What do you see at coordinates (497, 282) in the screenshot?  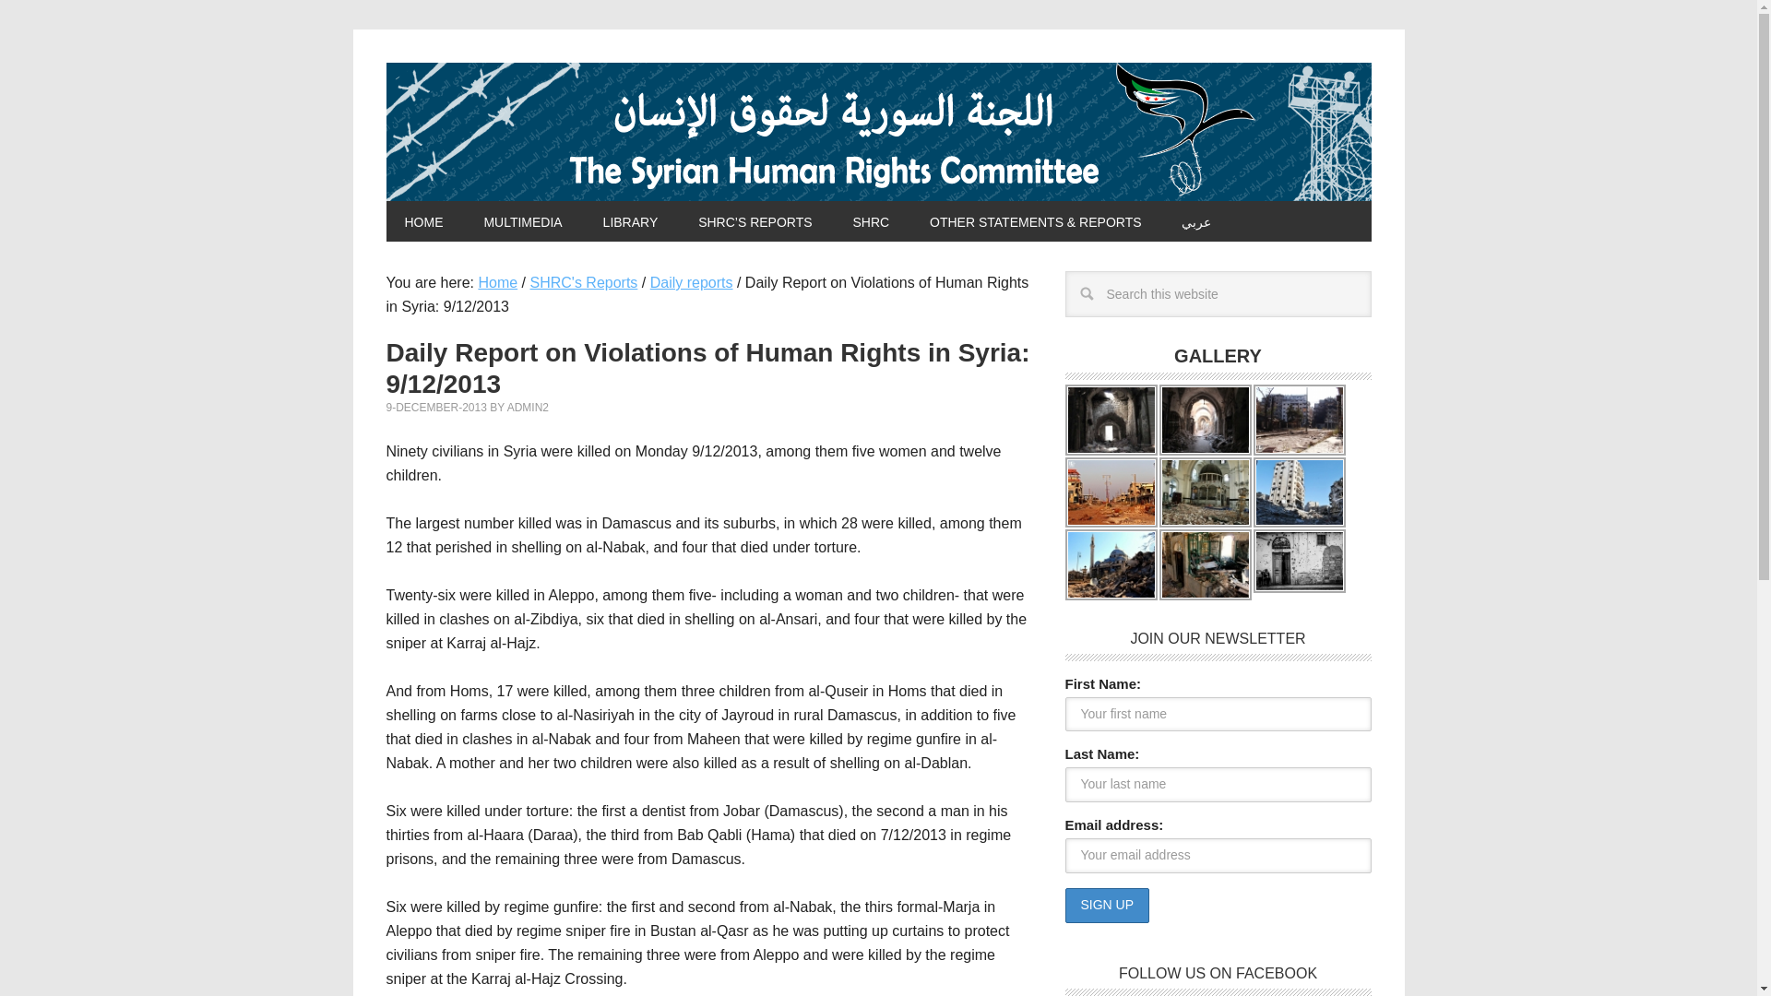 I see `Home` at bounding box center [497, 282].